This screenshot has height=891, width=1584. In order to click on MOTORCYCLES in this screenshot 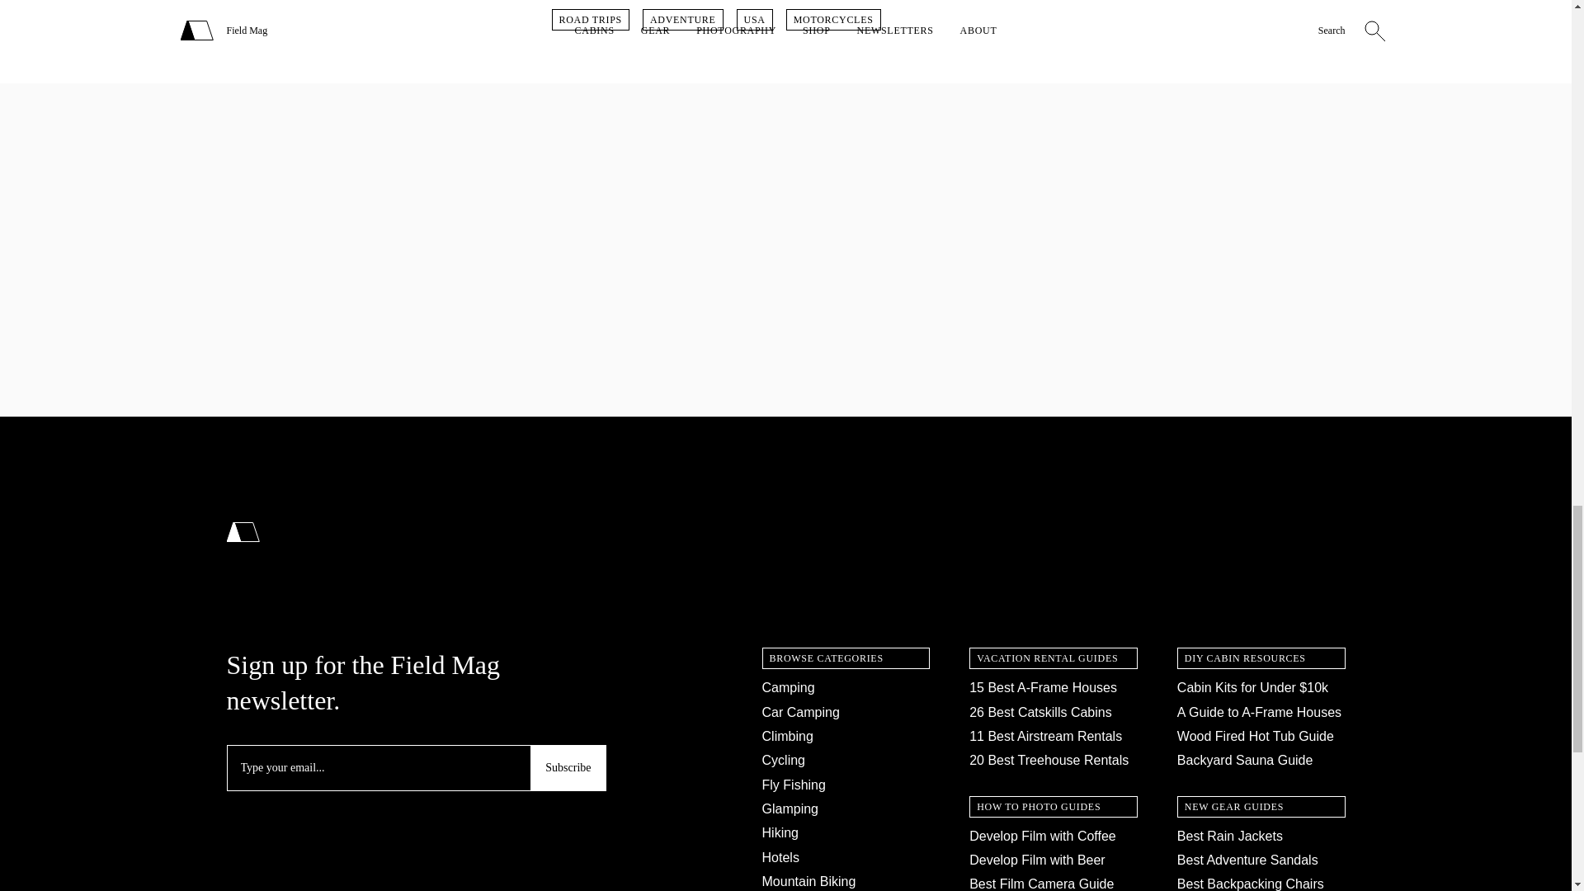, I will do `click(833, 19)`.